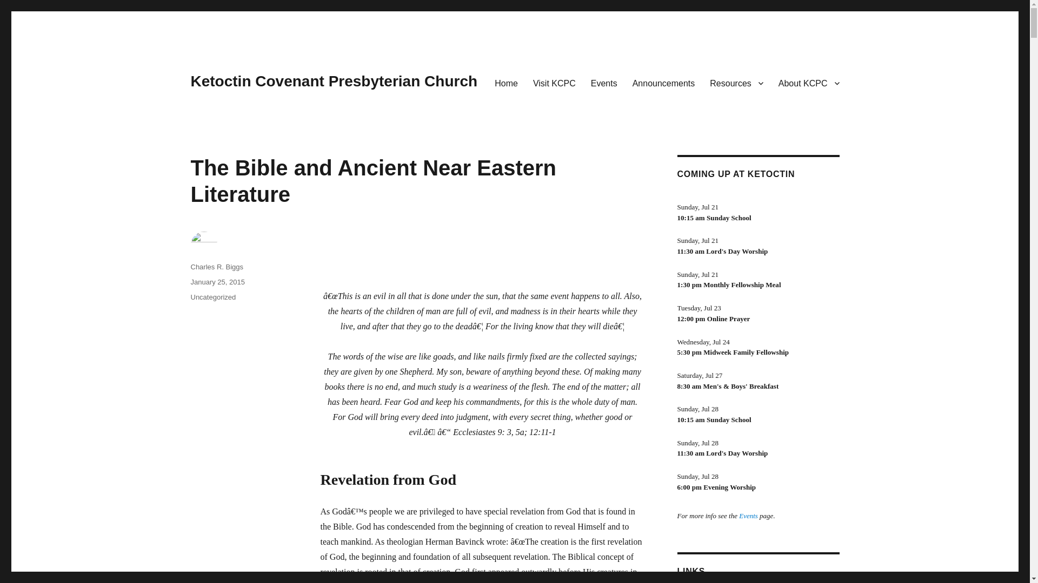  What do you see at coordinates (663, 83) in the screenshot?
I see `Announcements` at bounding box center [663, 83].